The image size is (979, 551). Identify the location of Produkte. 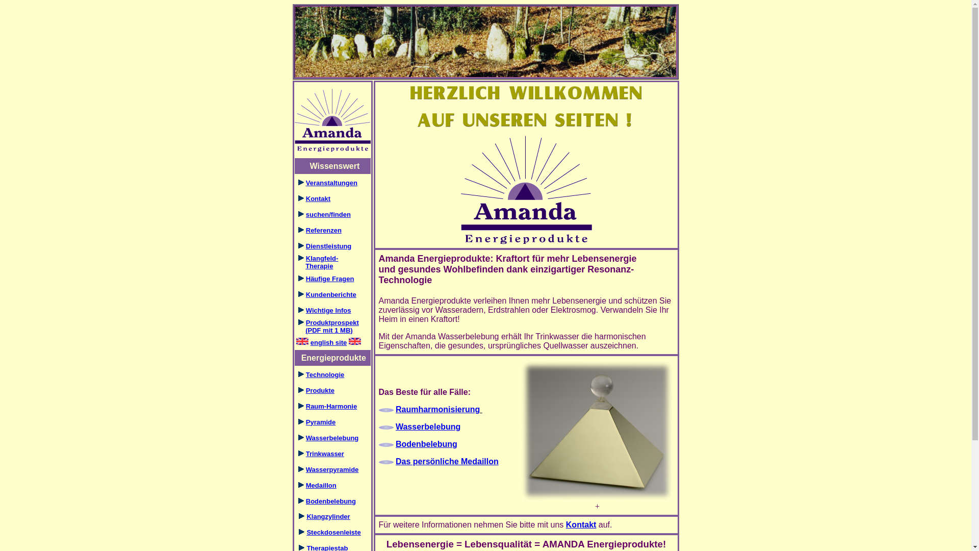
(320, 391).